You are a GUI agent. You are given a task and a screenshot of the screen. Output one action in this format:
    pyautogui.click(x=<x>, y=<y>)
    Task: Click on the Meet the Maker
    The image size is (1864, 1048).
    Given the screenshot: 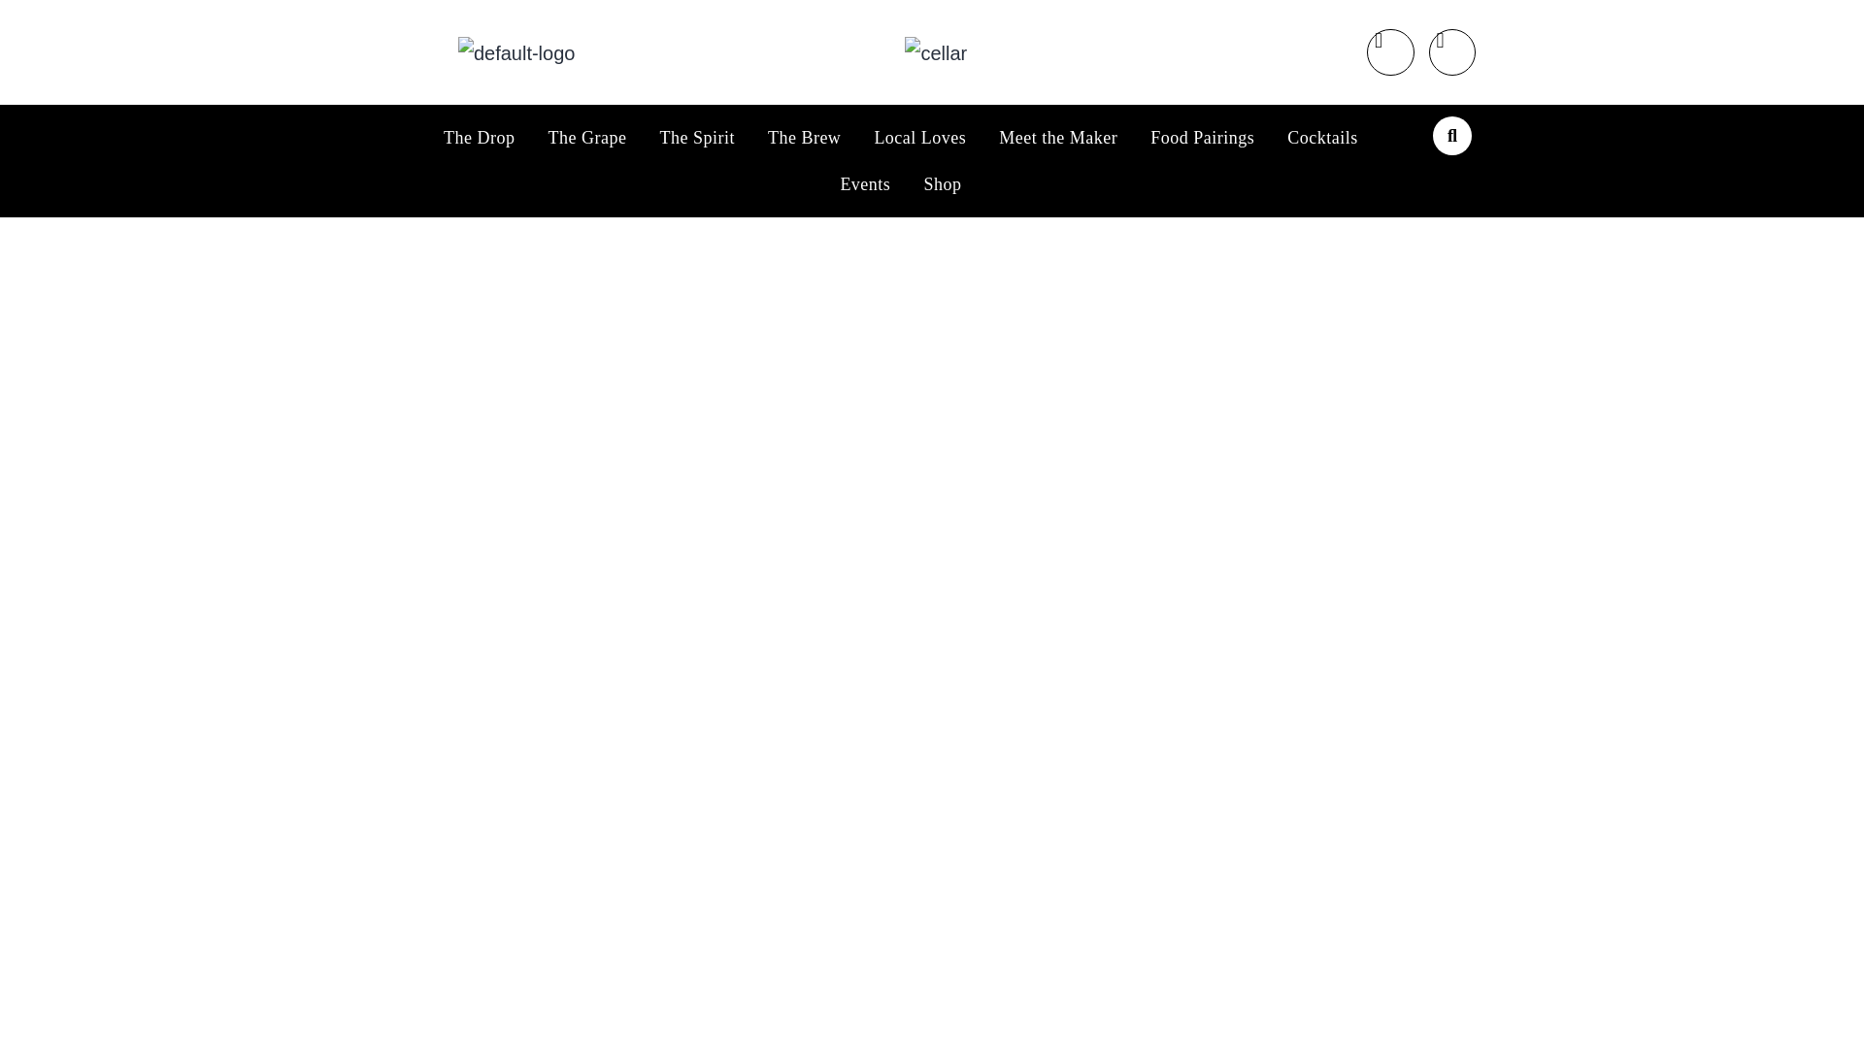 What is the action you would take?
    pyautogui.click(x=1057, y=138)
    